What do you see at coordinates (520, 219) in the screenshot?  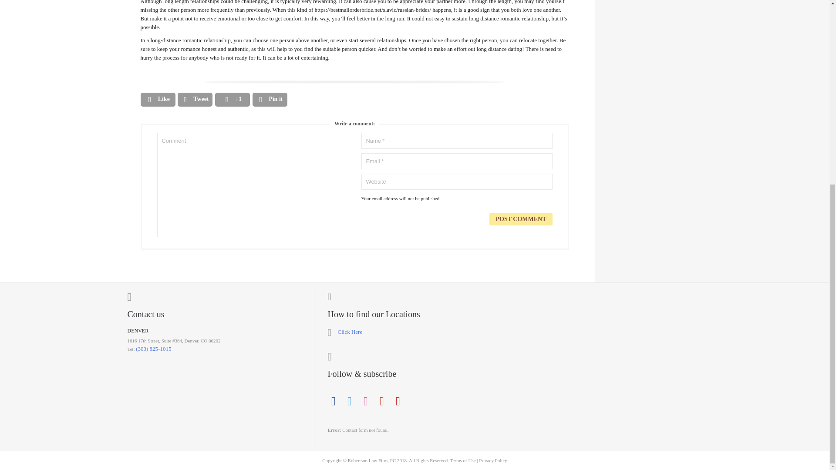 I see `Post Comment` at bounding box center [520, 219].